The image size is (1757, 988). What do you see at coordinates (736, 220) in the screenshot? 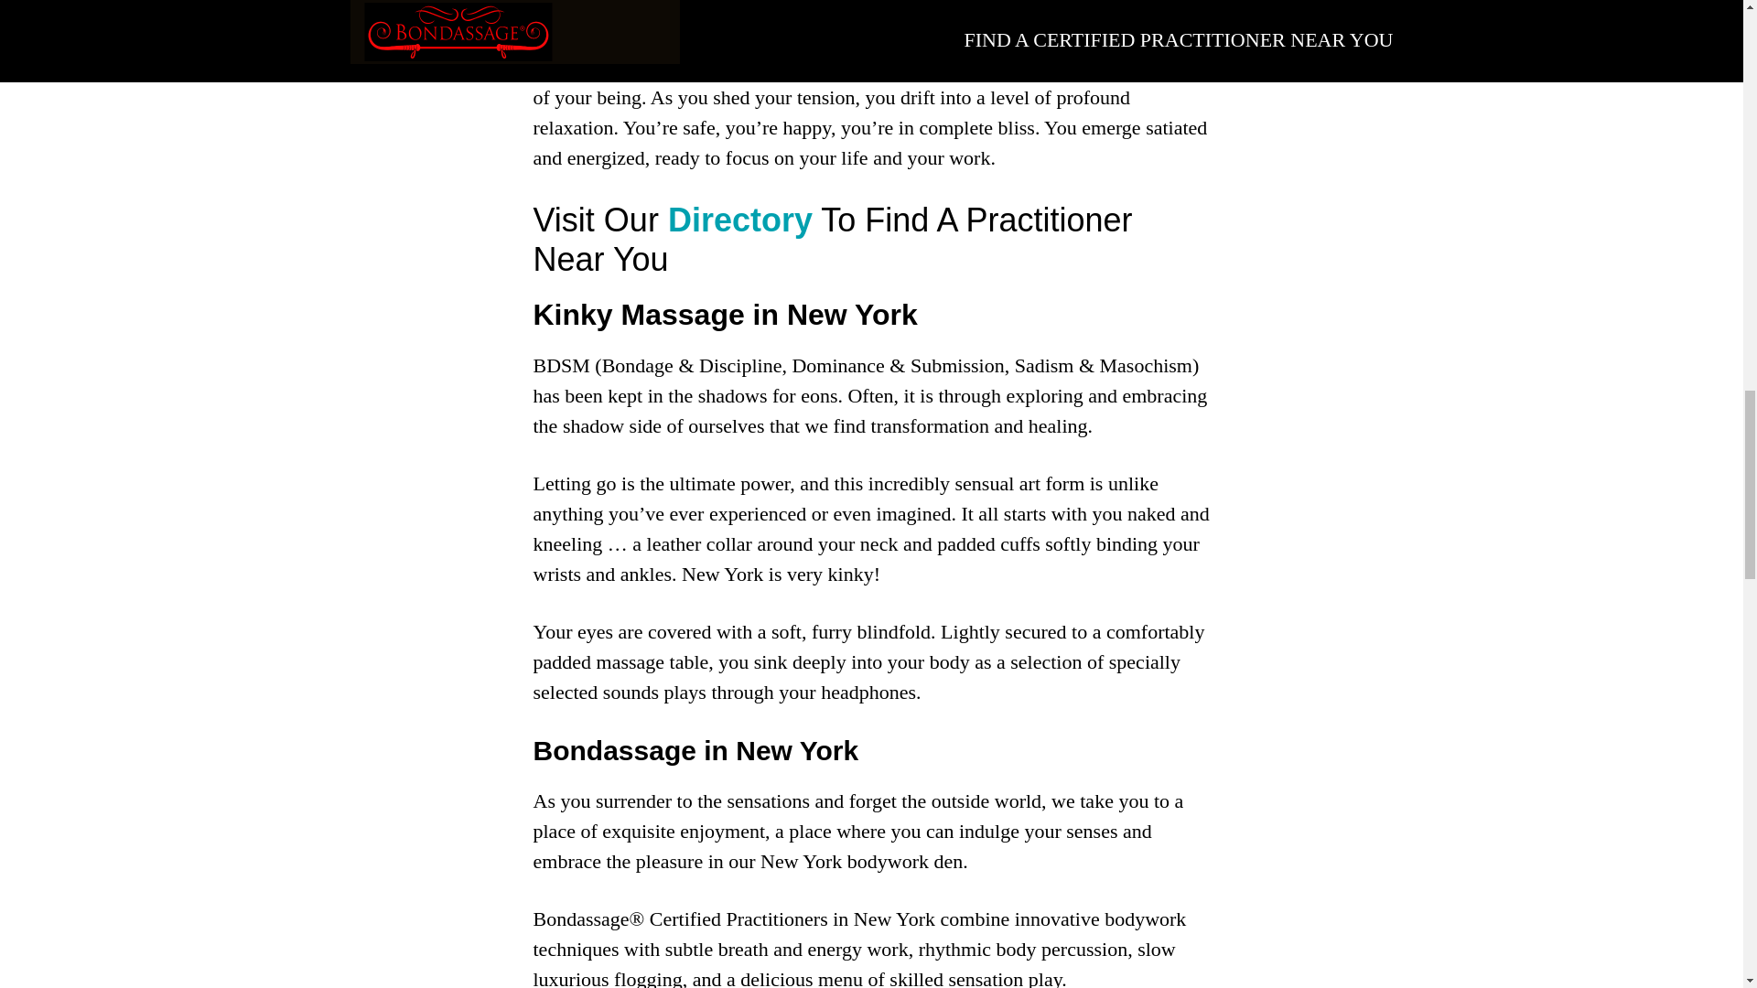
I see `Directory` at bounding box center [736, 220].